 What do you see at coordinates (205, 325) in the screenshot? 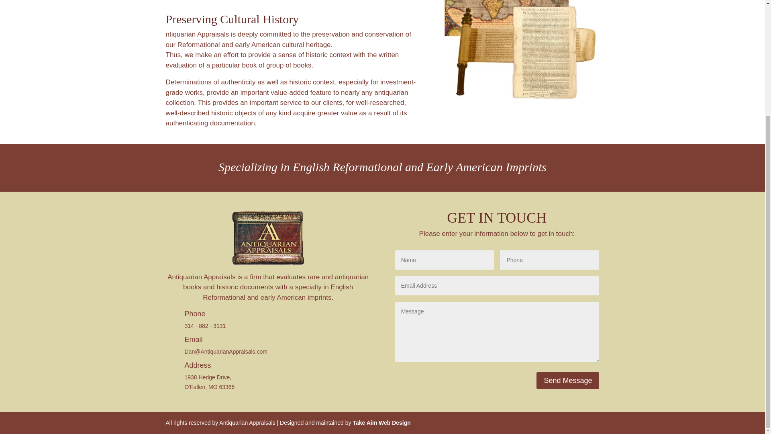
I see `314 - 882 - 3131` at bounding box center [205, 325].